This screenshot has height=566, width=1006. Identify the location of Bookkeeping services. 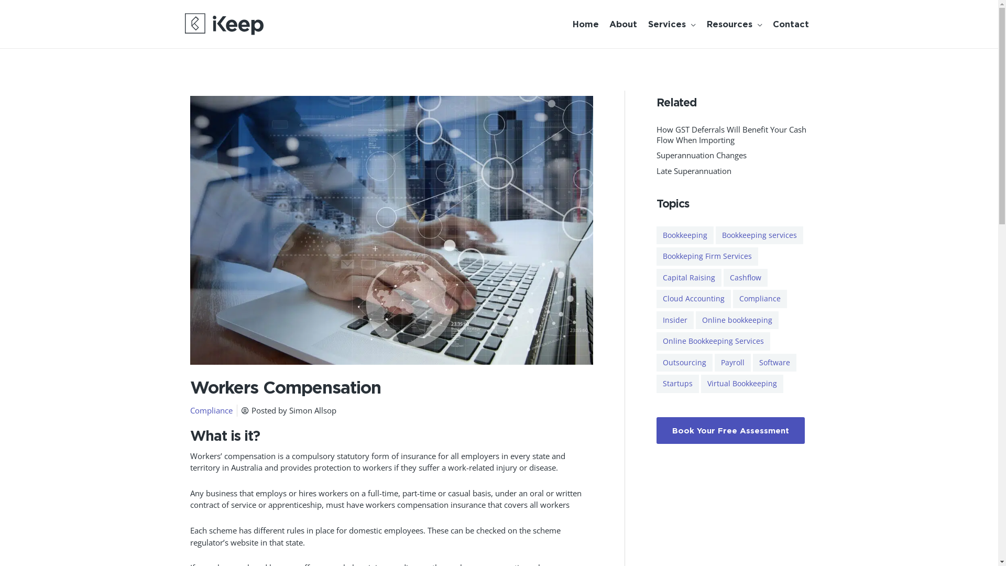
(760, 236).